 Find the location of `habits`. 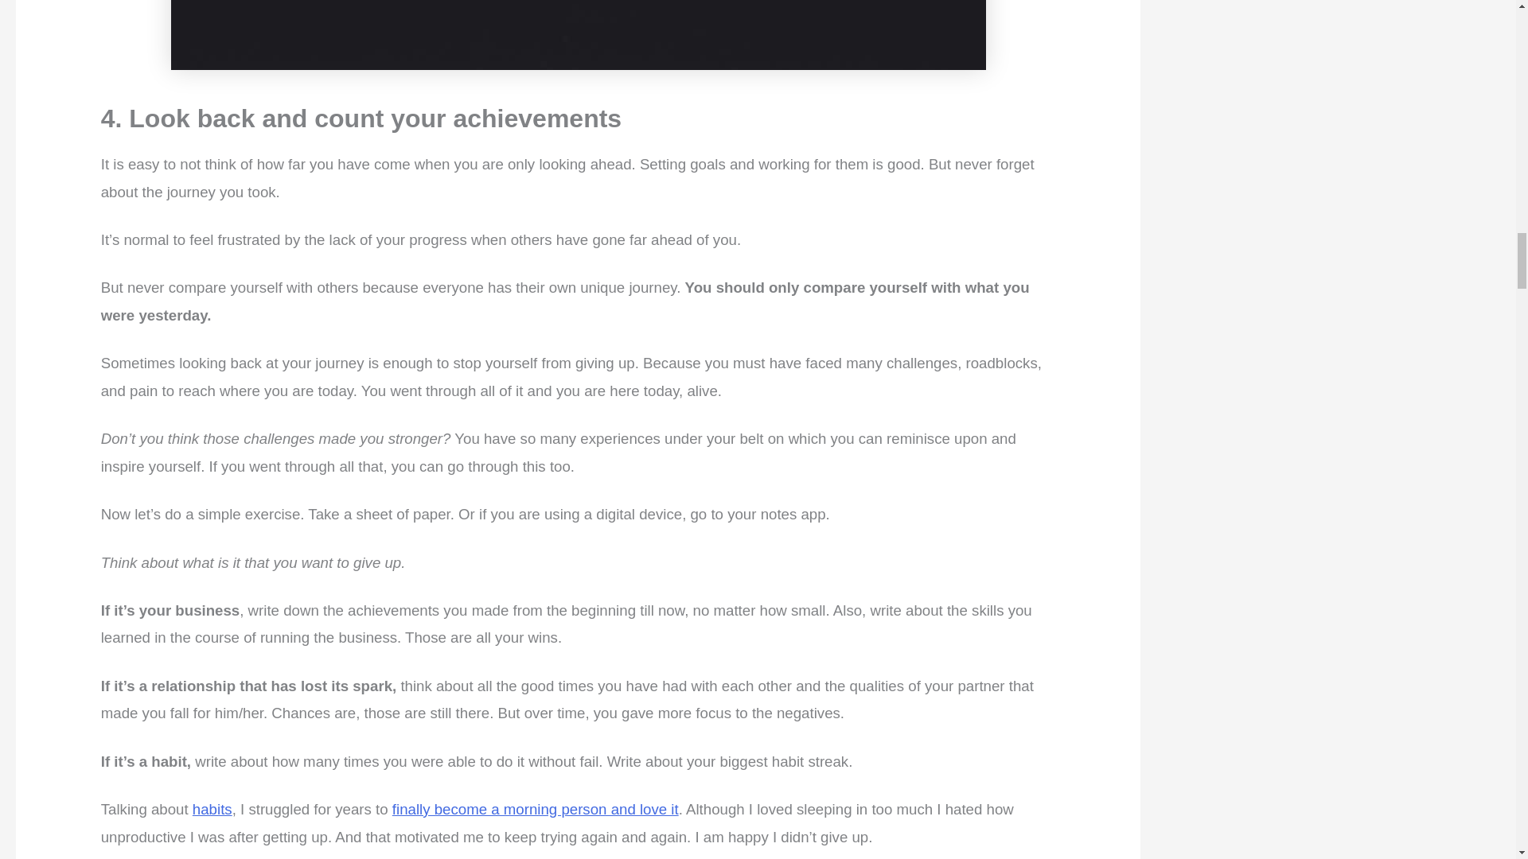

habits is located at coordinates (212, 809).